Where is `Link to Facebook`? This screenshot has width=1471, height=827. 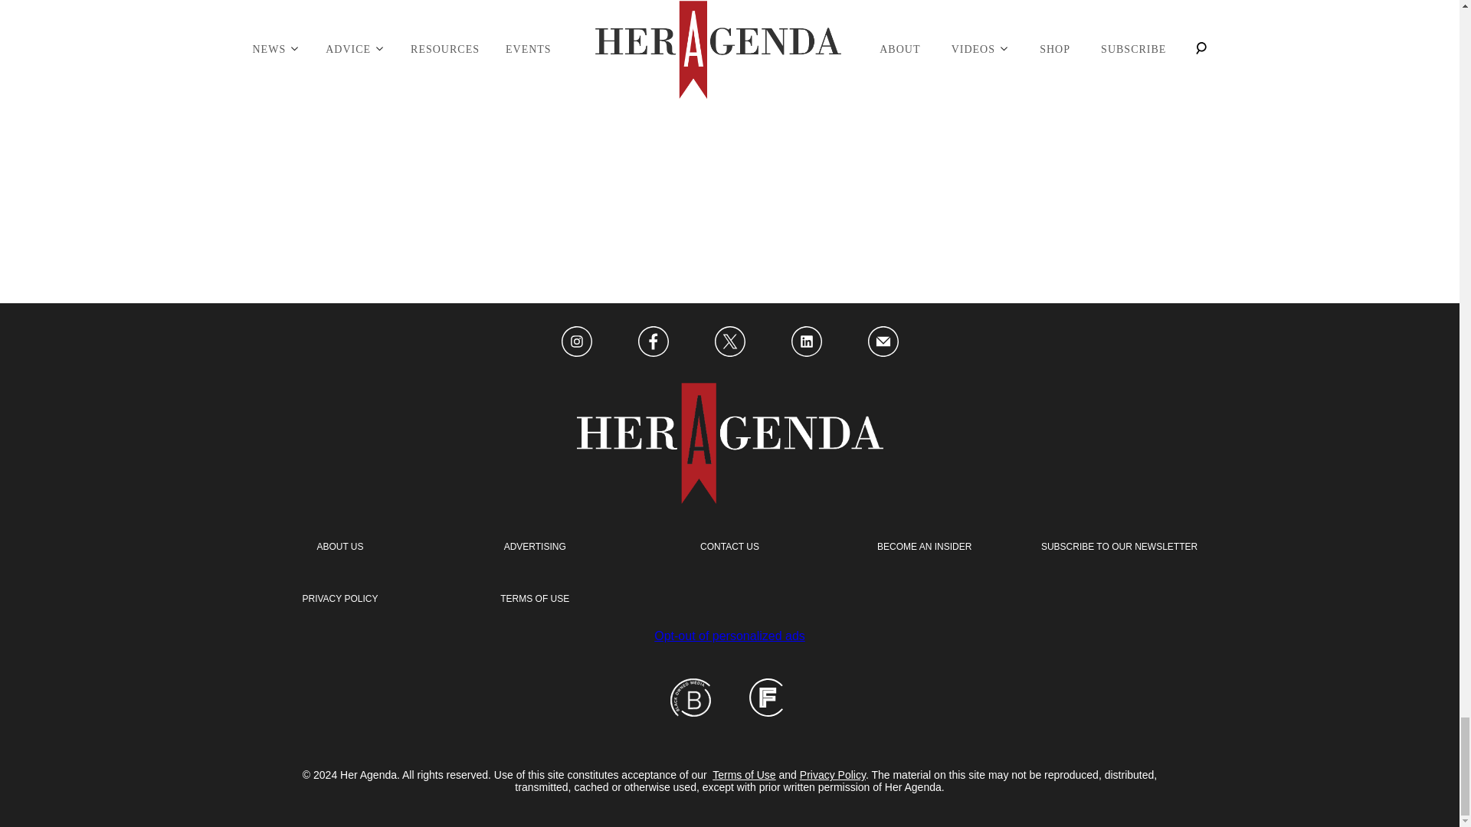
Link to Facebook is located at coordinates (652, 342).